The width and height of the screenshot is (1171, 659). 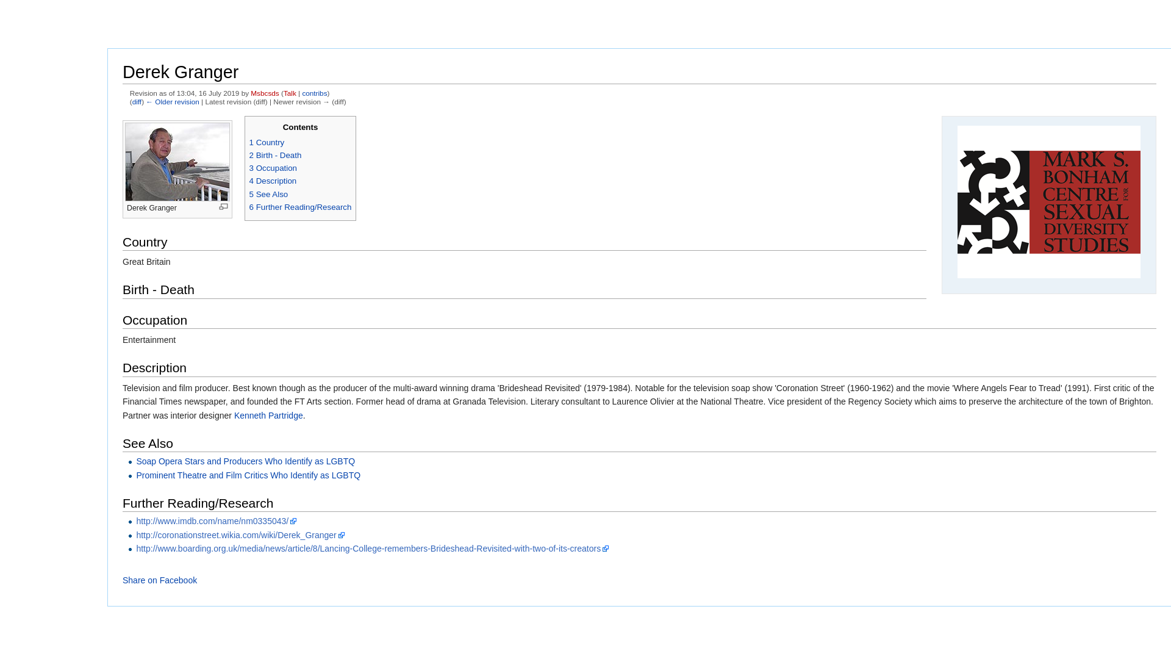 What do you see at coordinates (267, 142) in the screenshot?
I see `1 Country` at bounding box center [267, 142].